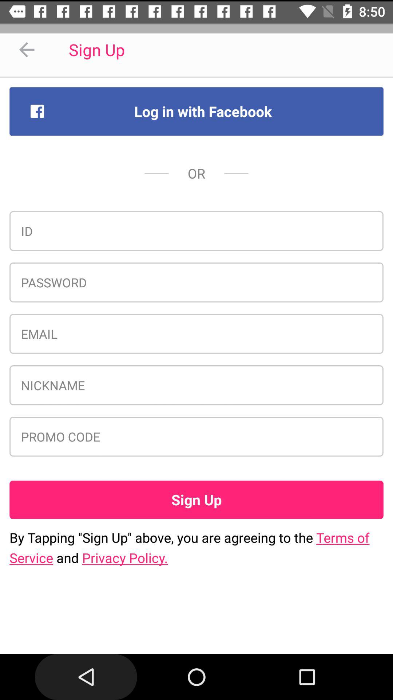 The height and width of the screenshot is (700, 393). Describe the element at coordinates (196, 548) in the screenshot. I see `flip to the by tapping sign icon` at that location.